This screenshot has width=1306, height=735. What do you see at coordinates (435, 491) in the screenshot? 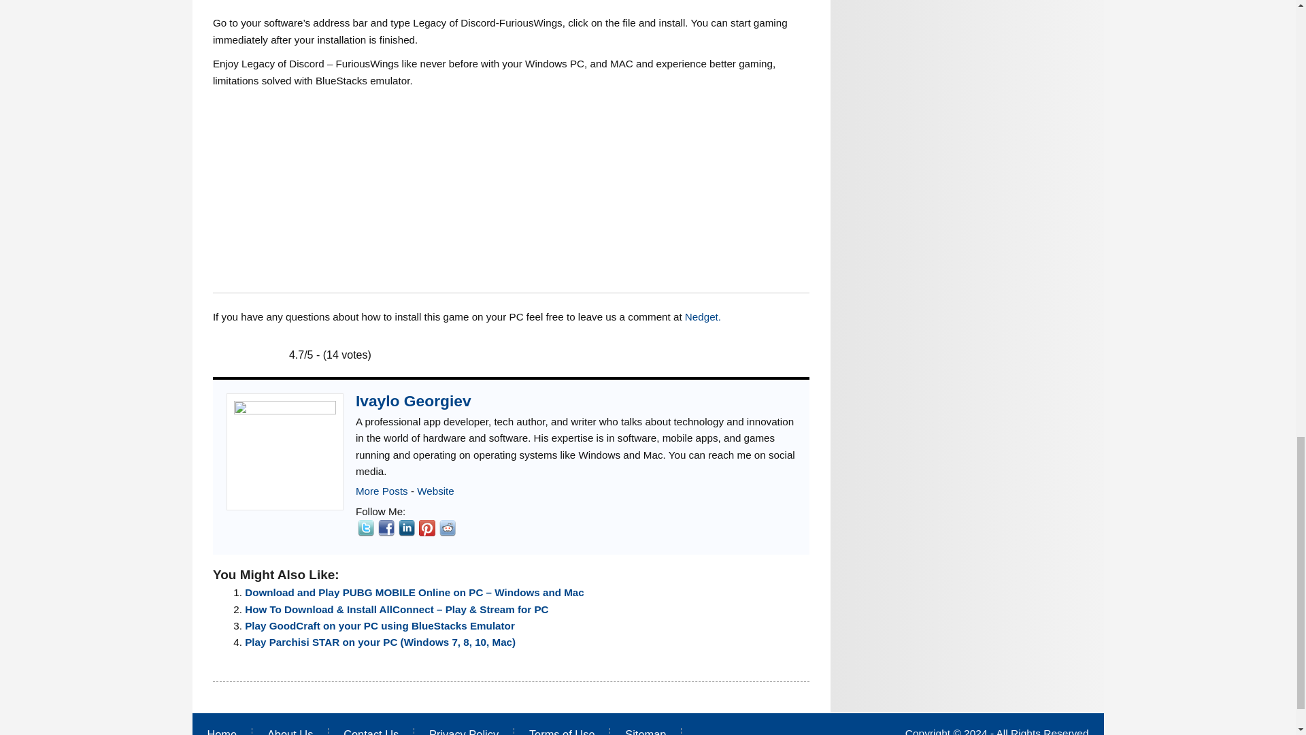
I see `Ivaylo Georgiev` at bounding box center [435, 491].